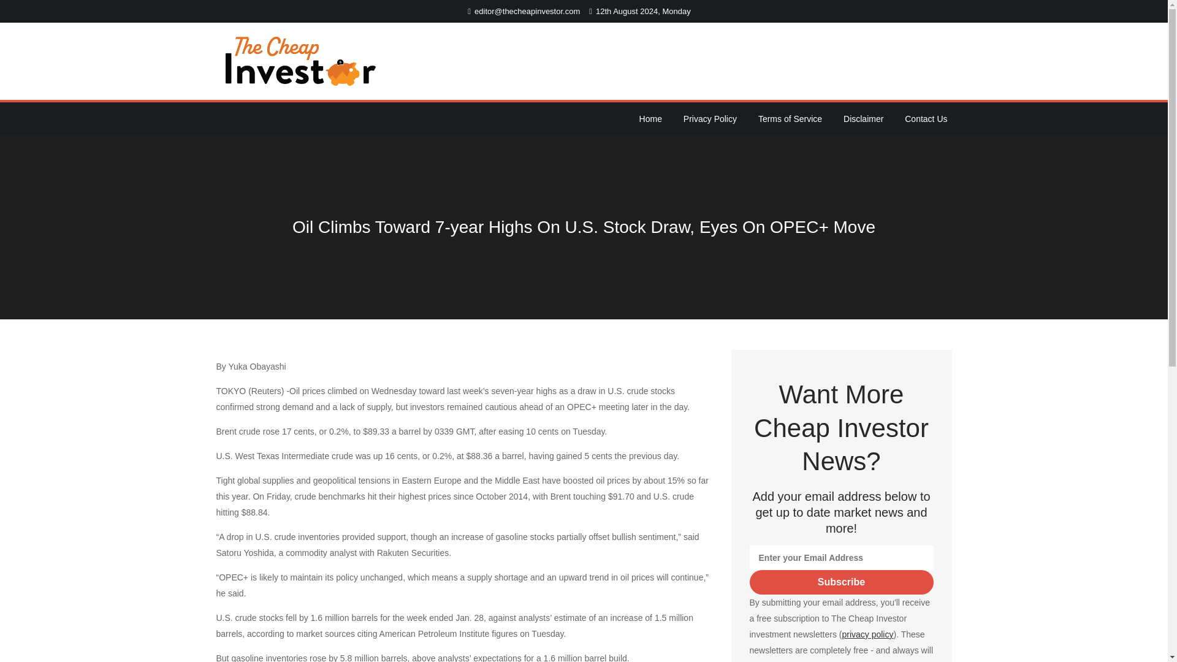  I want to click on The Cheap Investor, so click(454, 70).